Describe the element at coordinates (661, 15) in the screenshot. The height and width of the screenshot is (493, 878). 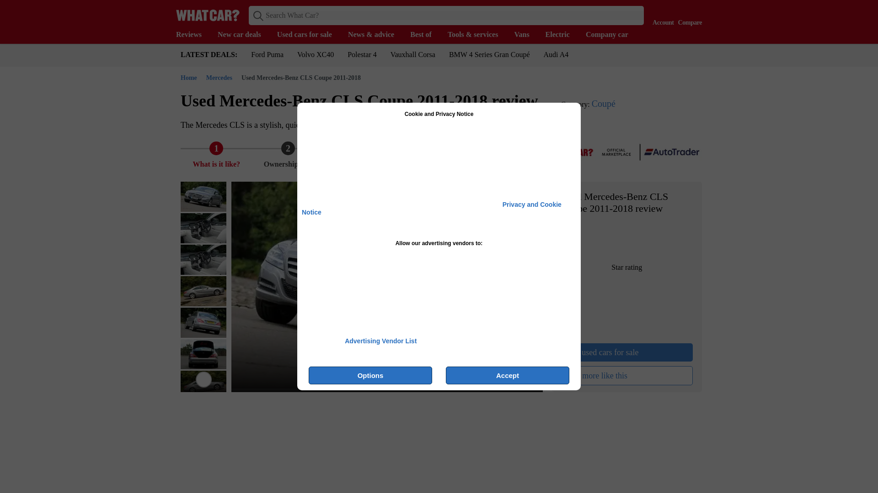
I see `Account` at that location.